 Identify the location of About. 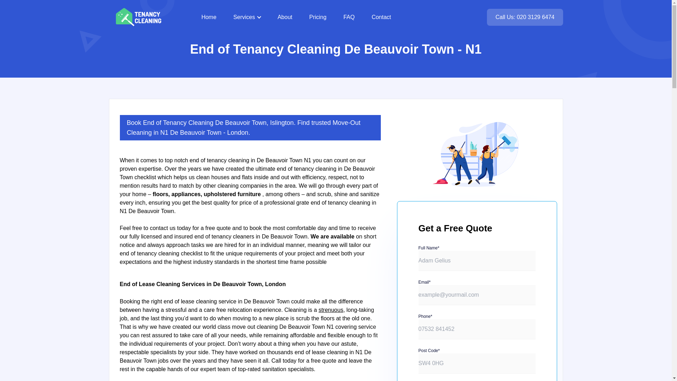
(285, 17).